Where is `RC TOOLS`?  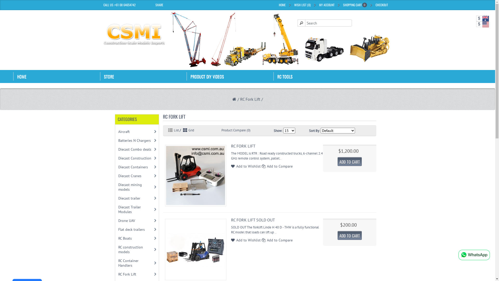
RC TOOLS is located at coordinates (317, 76).